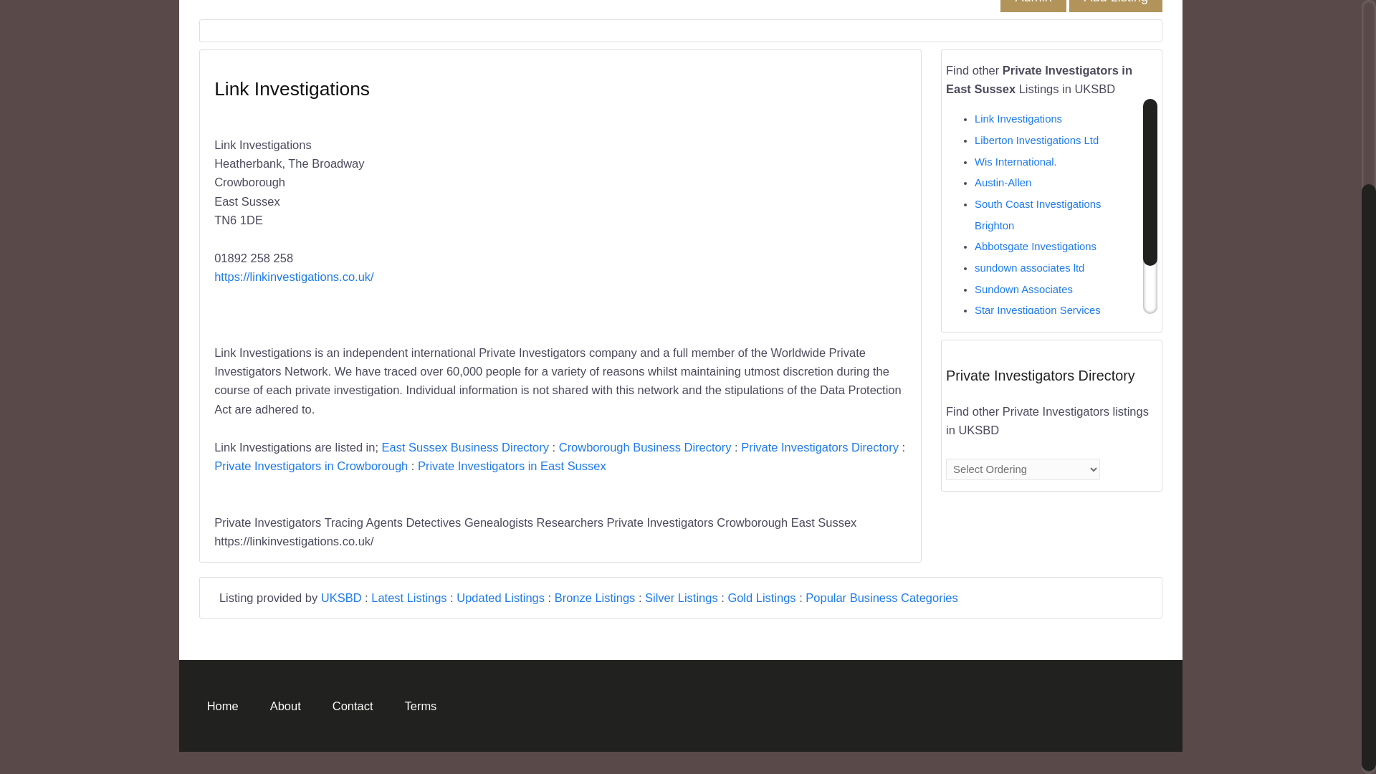 This screenshot has height=774, width=1376. Describe the element at coordinates (1019, 371) in the screenshot. I see `Link investigations.` at that location.